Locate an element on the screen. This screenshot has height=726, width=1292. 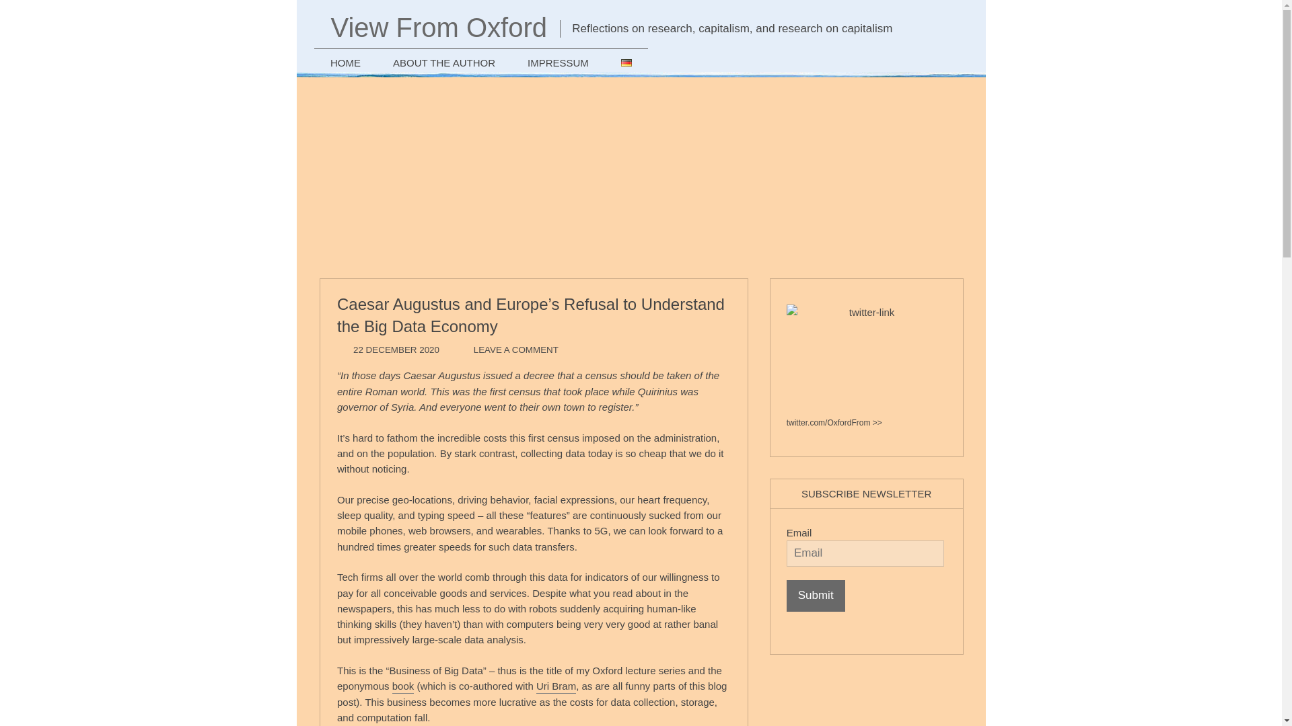
Uri Bram is located at coordinates (556, 687).